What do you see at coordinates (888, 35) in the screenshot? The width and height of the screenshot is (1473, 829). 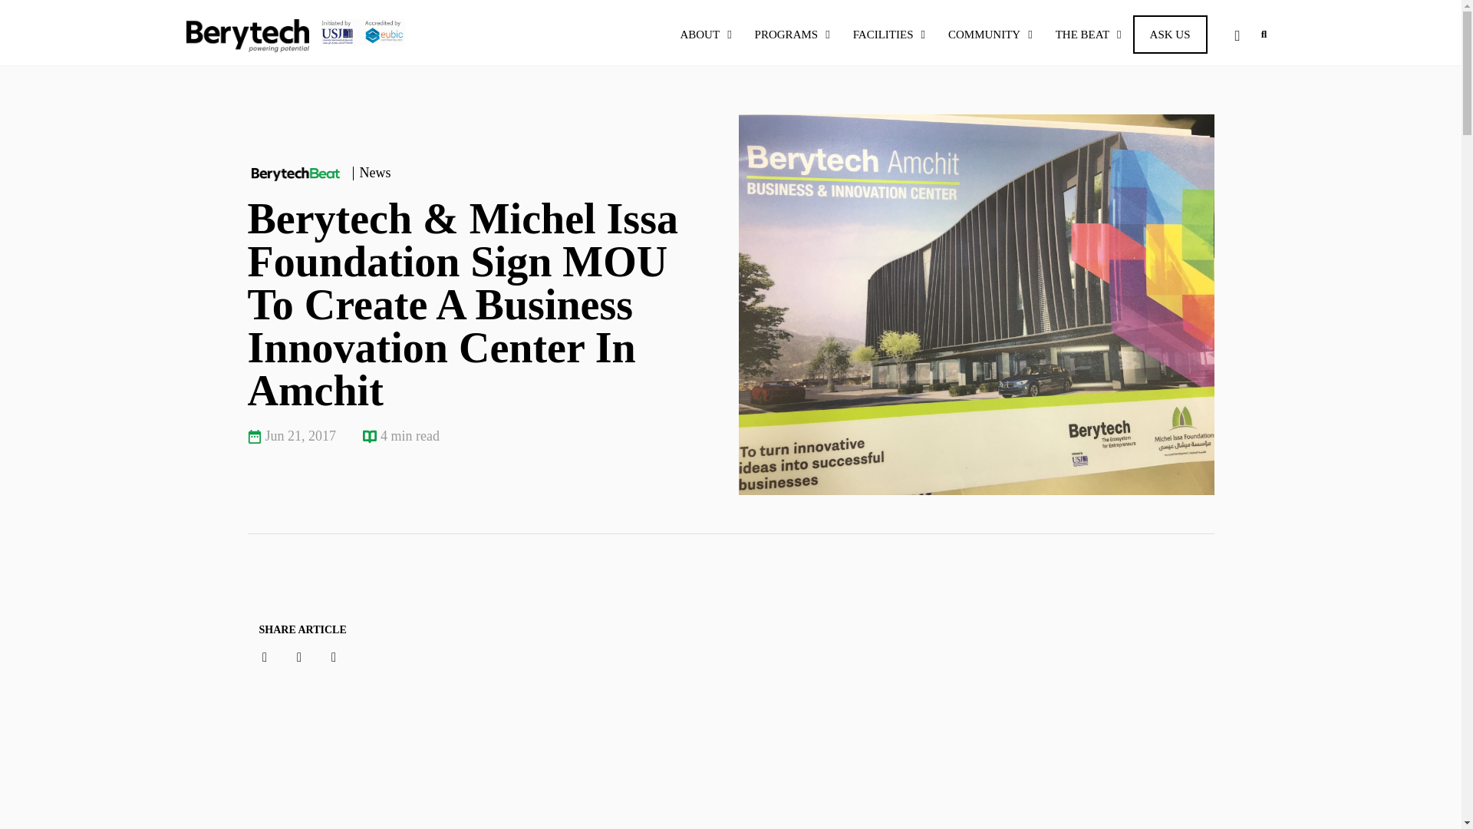 I see `FACILITIES` at bounding box center [888, 35].